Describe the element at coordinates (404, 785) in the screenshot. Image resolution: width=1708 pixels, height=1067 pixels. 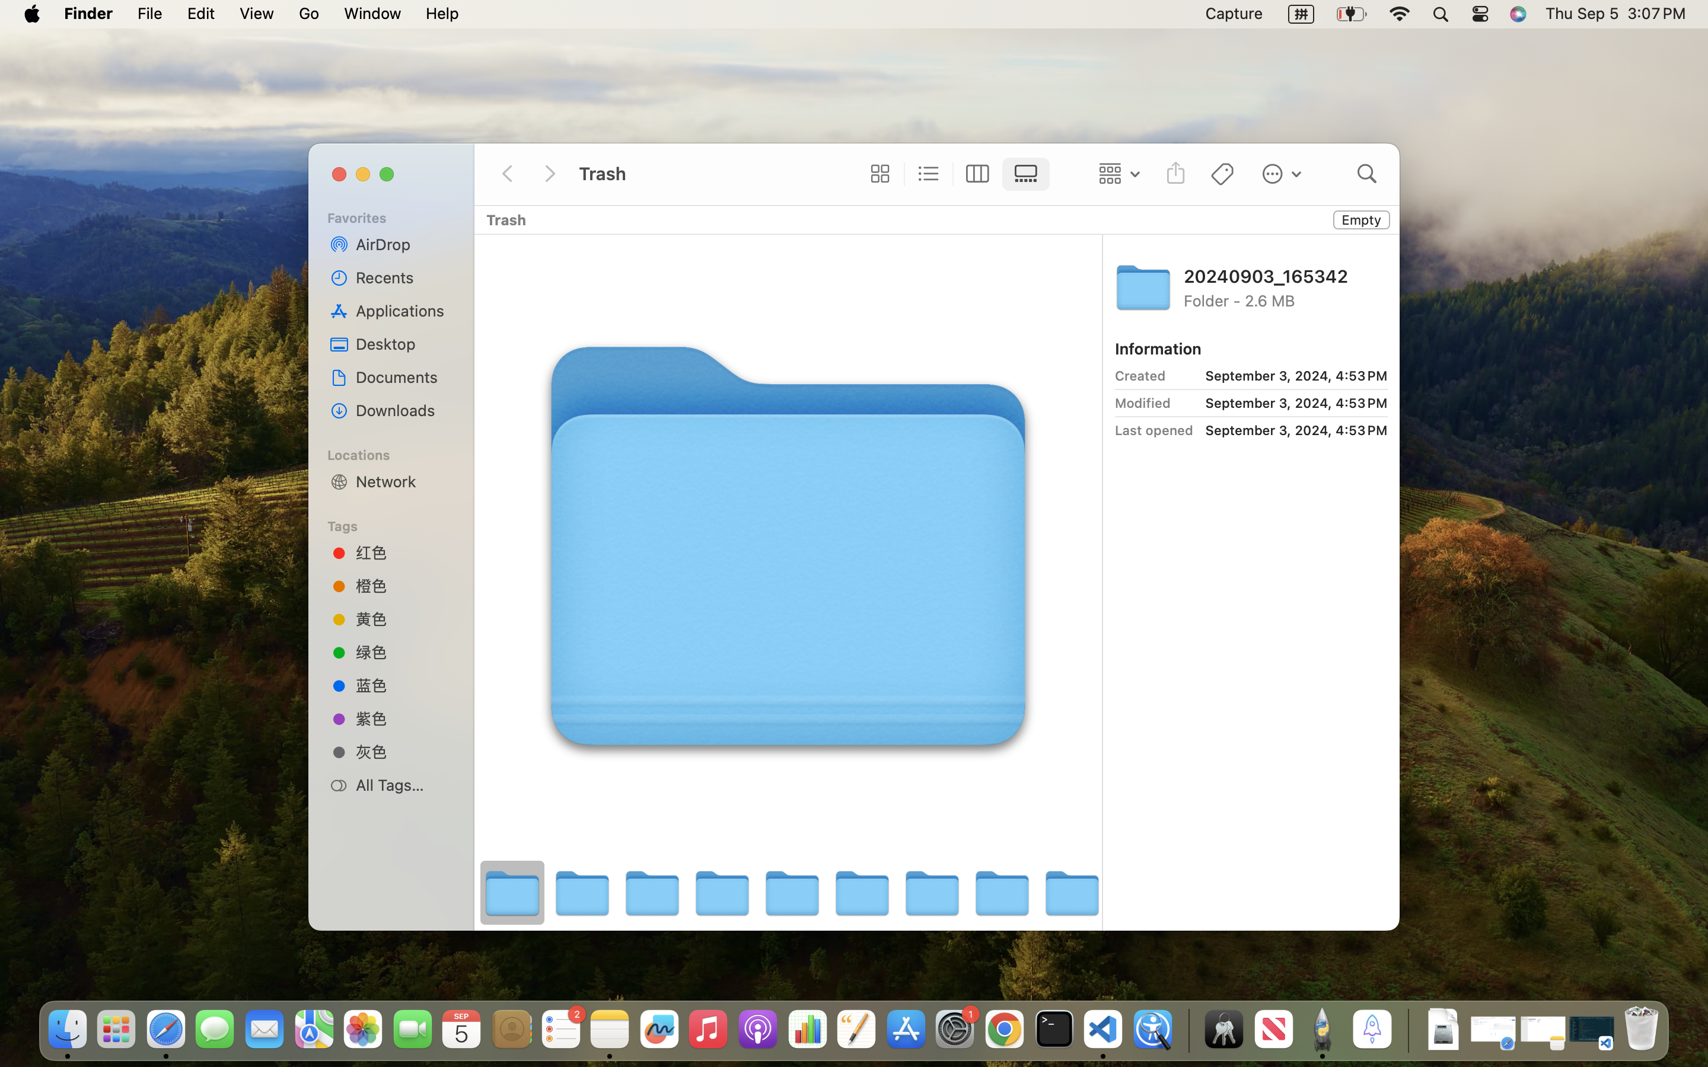
I see `All Tags…` at that location.